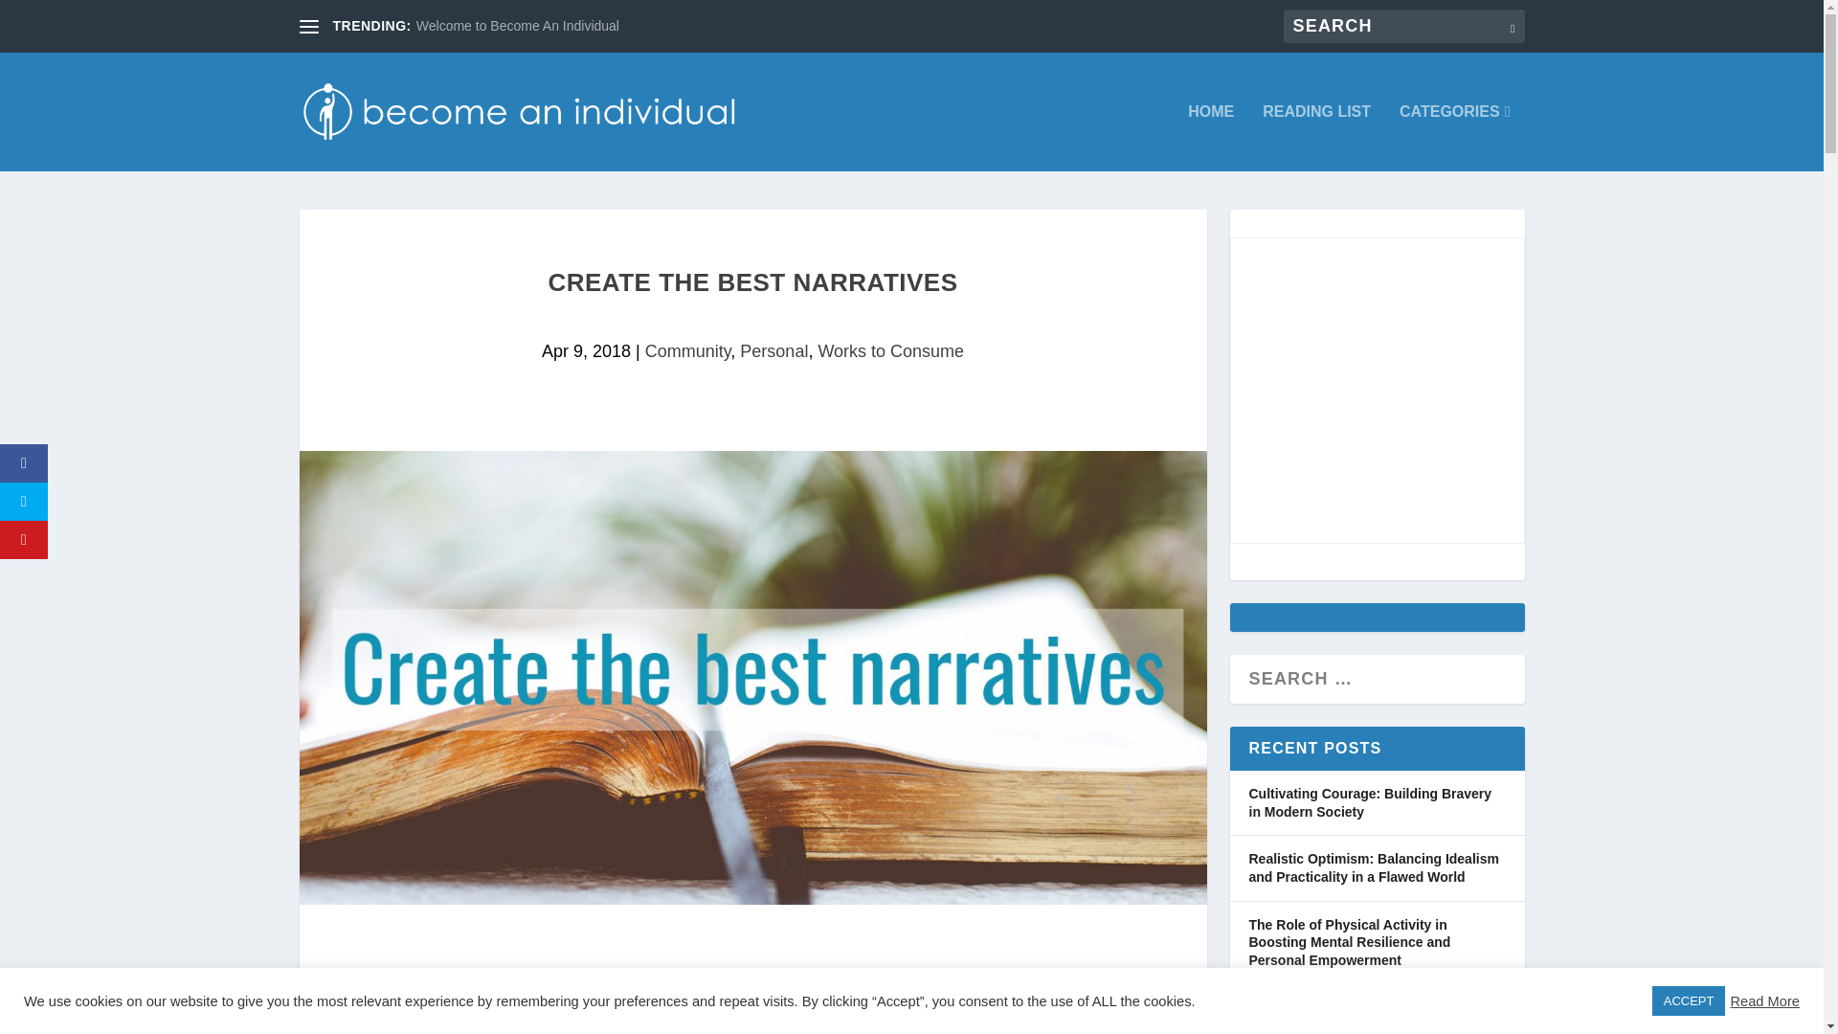 The width and height of the screenshot is (1838, 1034). Describe the element at coordinates (773, 350) in the screenshot. I see `Personal` at that location.